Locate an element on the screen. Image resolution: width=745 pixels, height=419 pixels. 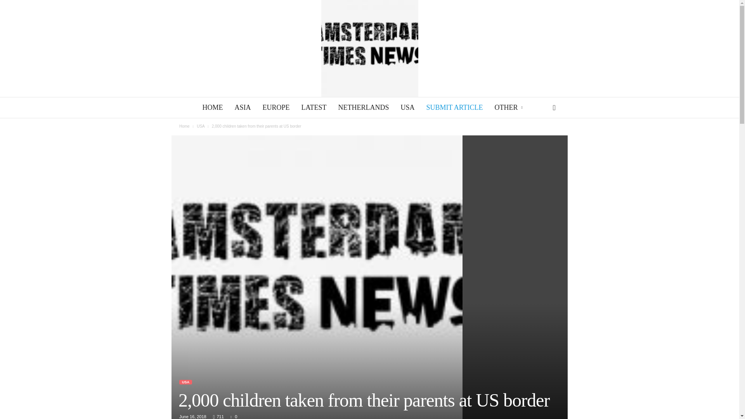
View all posts in USA is located at coordinates (200, 126).